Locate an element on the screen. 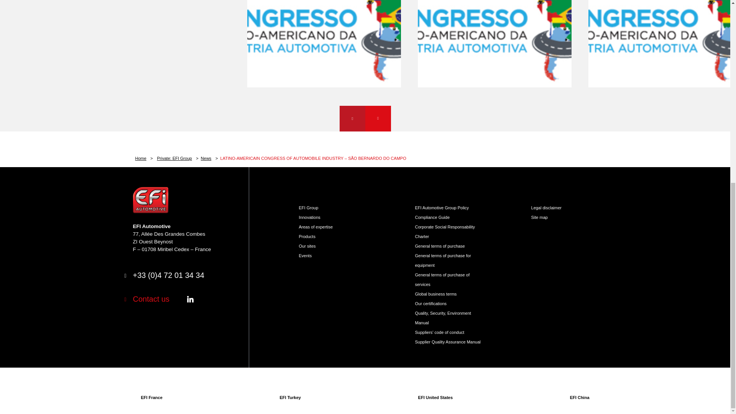 The height and width of the screenshot is (414, 736). Private: EFI Group is located at coordinates (178, 158).